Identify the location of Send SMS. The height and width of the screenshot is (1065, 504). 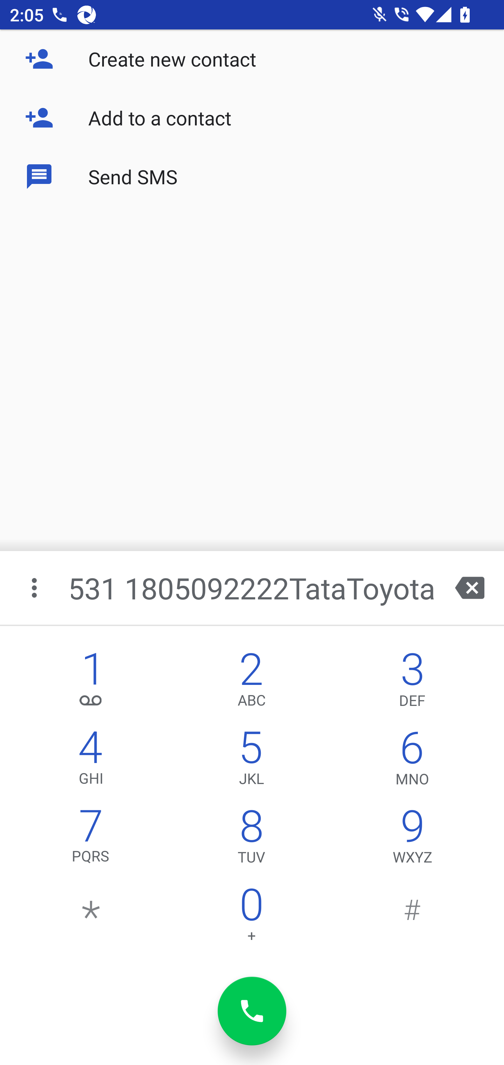
(252, 176).